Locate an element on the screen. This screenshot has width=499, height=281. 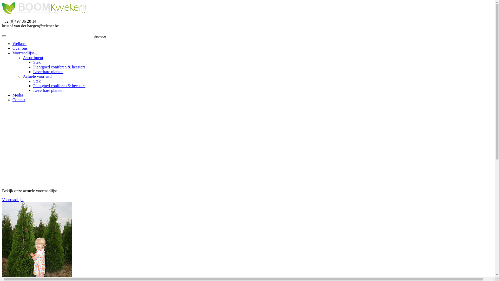
Over ons is located at coordinates (20, 48).